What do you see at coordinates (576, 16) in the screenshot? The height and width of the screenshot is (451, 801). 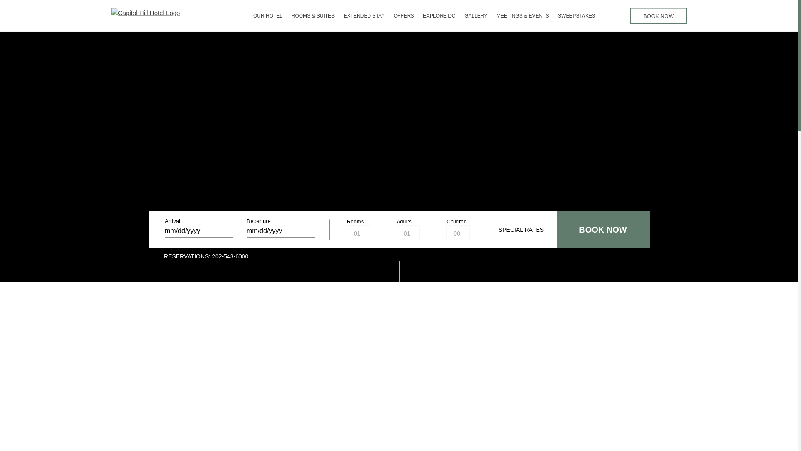 I see `SWEEPSTAKES` at bounding box center [576, 16].